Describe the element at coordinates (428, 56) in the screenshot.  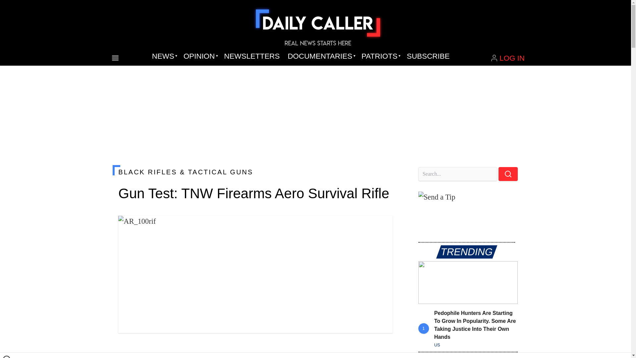
I see `SUBSCRIBE` at that location.